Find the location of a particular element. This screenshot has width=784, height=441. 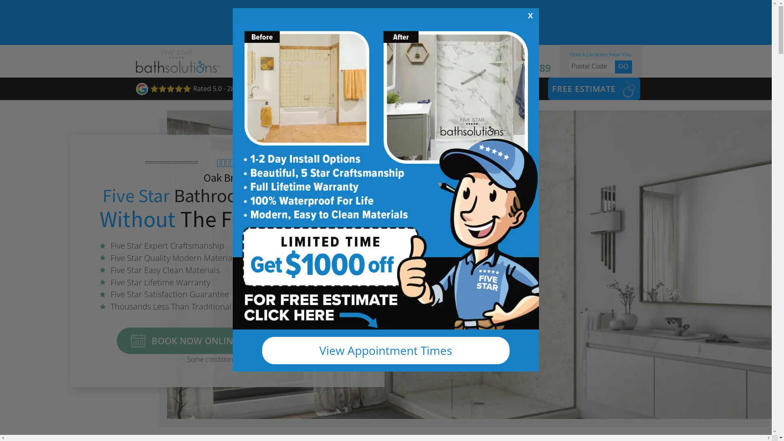

FREE ESTIMATE is located at coordinates (584, 89).